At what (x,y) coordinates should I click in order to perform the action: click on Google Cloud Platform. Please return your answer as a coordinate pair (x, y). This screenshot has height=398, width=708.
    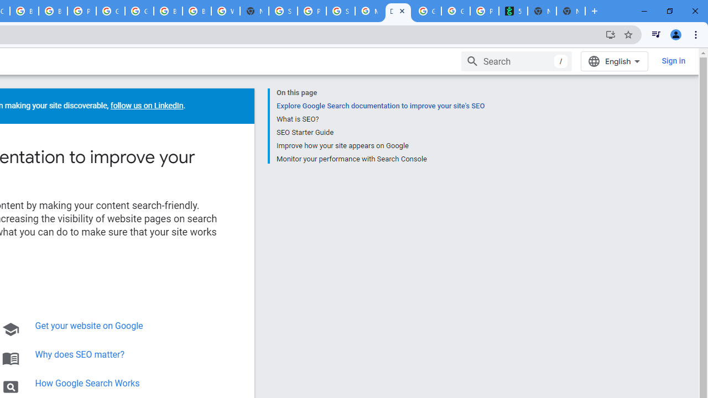
    Looking at the image, I should click on (139, 11).